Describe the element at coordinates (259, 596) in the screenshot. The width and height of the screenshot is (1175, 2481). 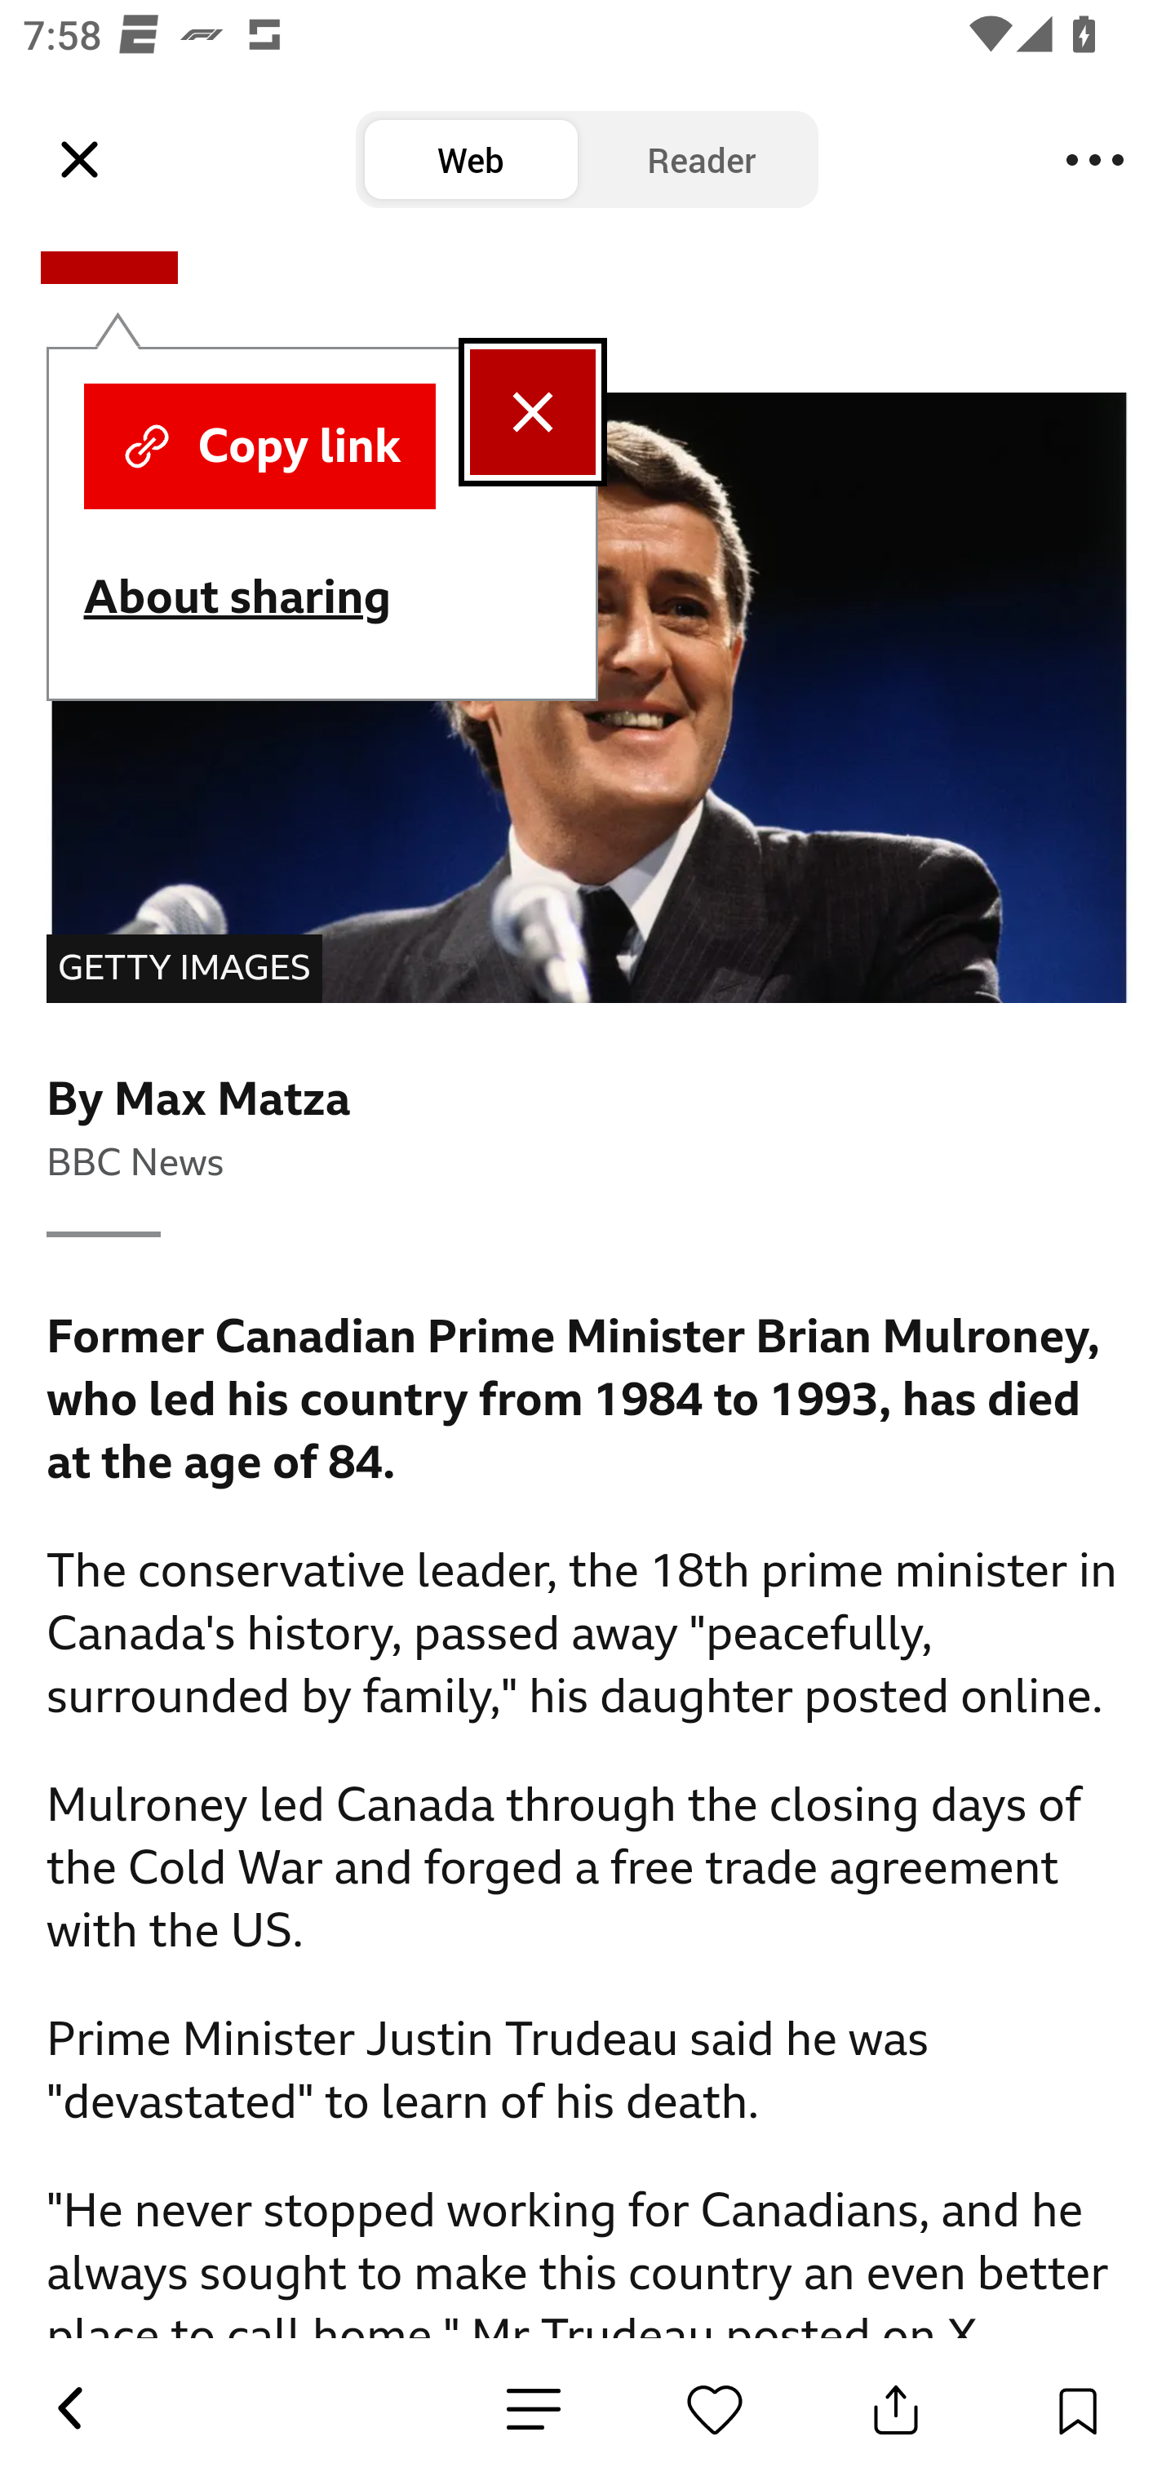
I see `About sharing` at that location.